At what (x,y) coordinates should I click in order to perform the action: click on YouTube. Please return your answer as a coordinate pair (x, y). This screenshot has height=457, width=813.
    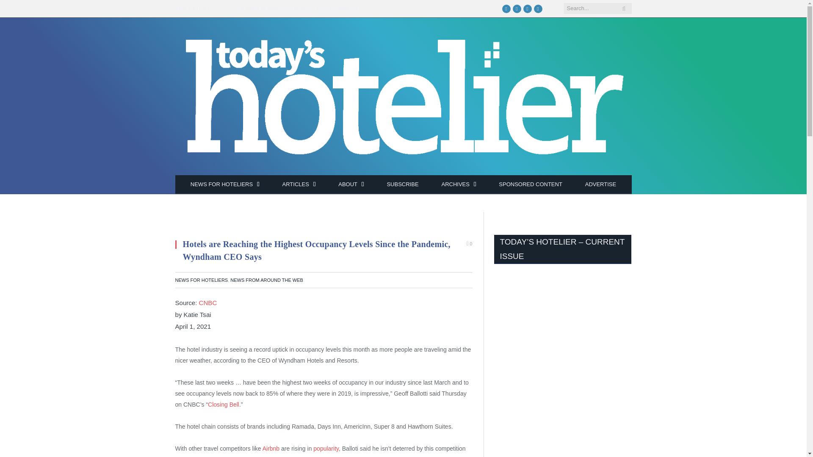
    Looking at the image, I should click on (528, 8).